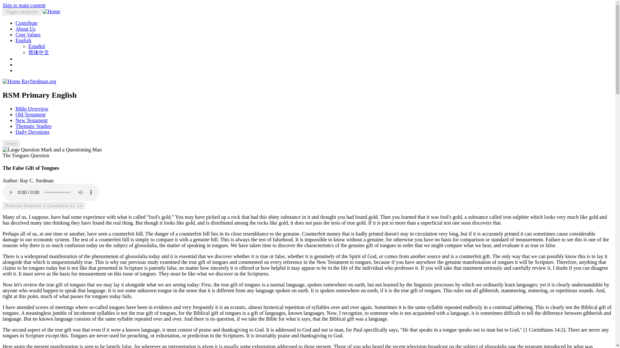 The width and height of the screenshot is (620, 348). Describe the element at coordinates (25, 29) in the screenshot. I see `About Us` at that location.